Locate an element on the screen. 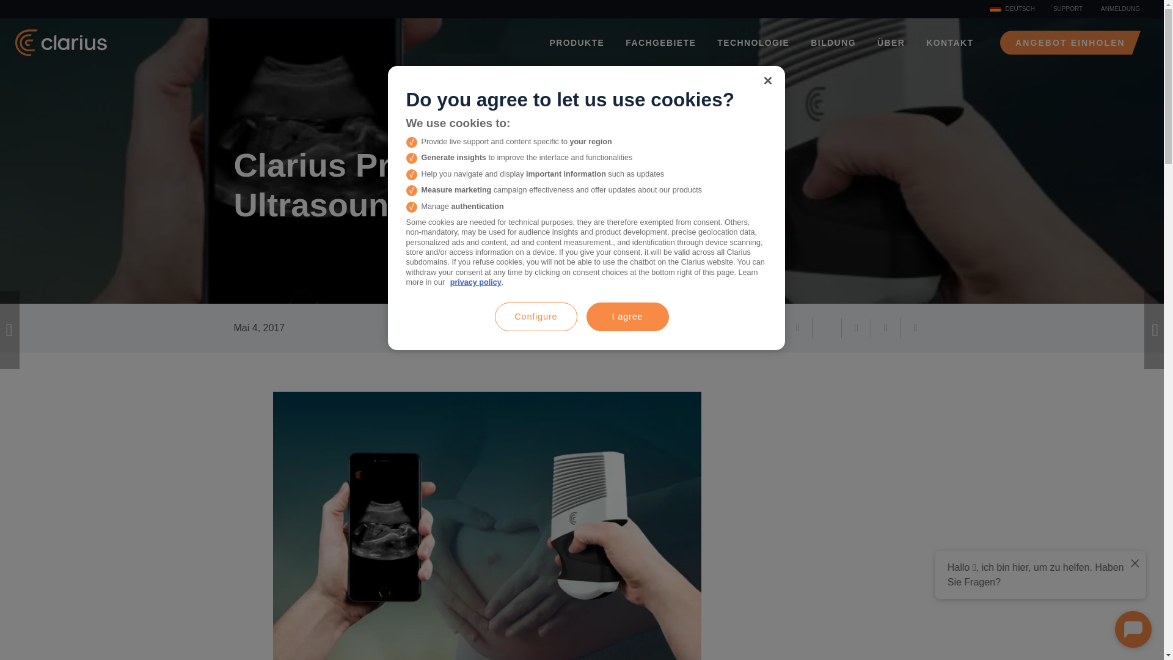 The image size is (1173, 660). FACHGEBIETE is located at coordinates (656, 43).